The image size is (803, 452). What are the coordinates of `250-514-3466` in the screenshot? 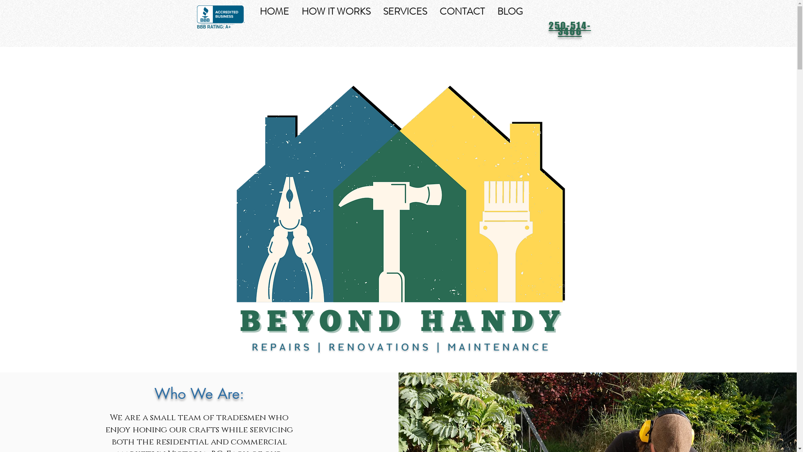 It's located at (570, 28).